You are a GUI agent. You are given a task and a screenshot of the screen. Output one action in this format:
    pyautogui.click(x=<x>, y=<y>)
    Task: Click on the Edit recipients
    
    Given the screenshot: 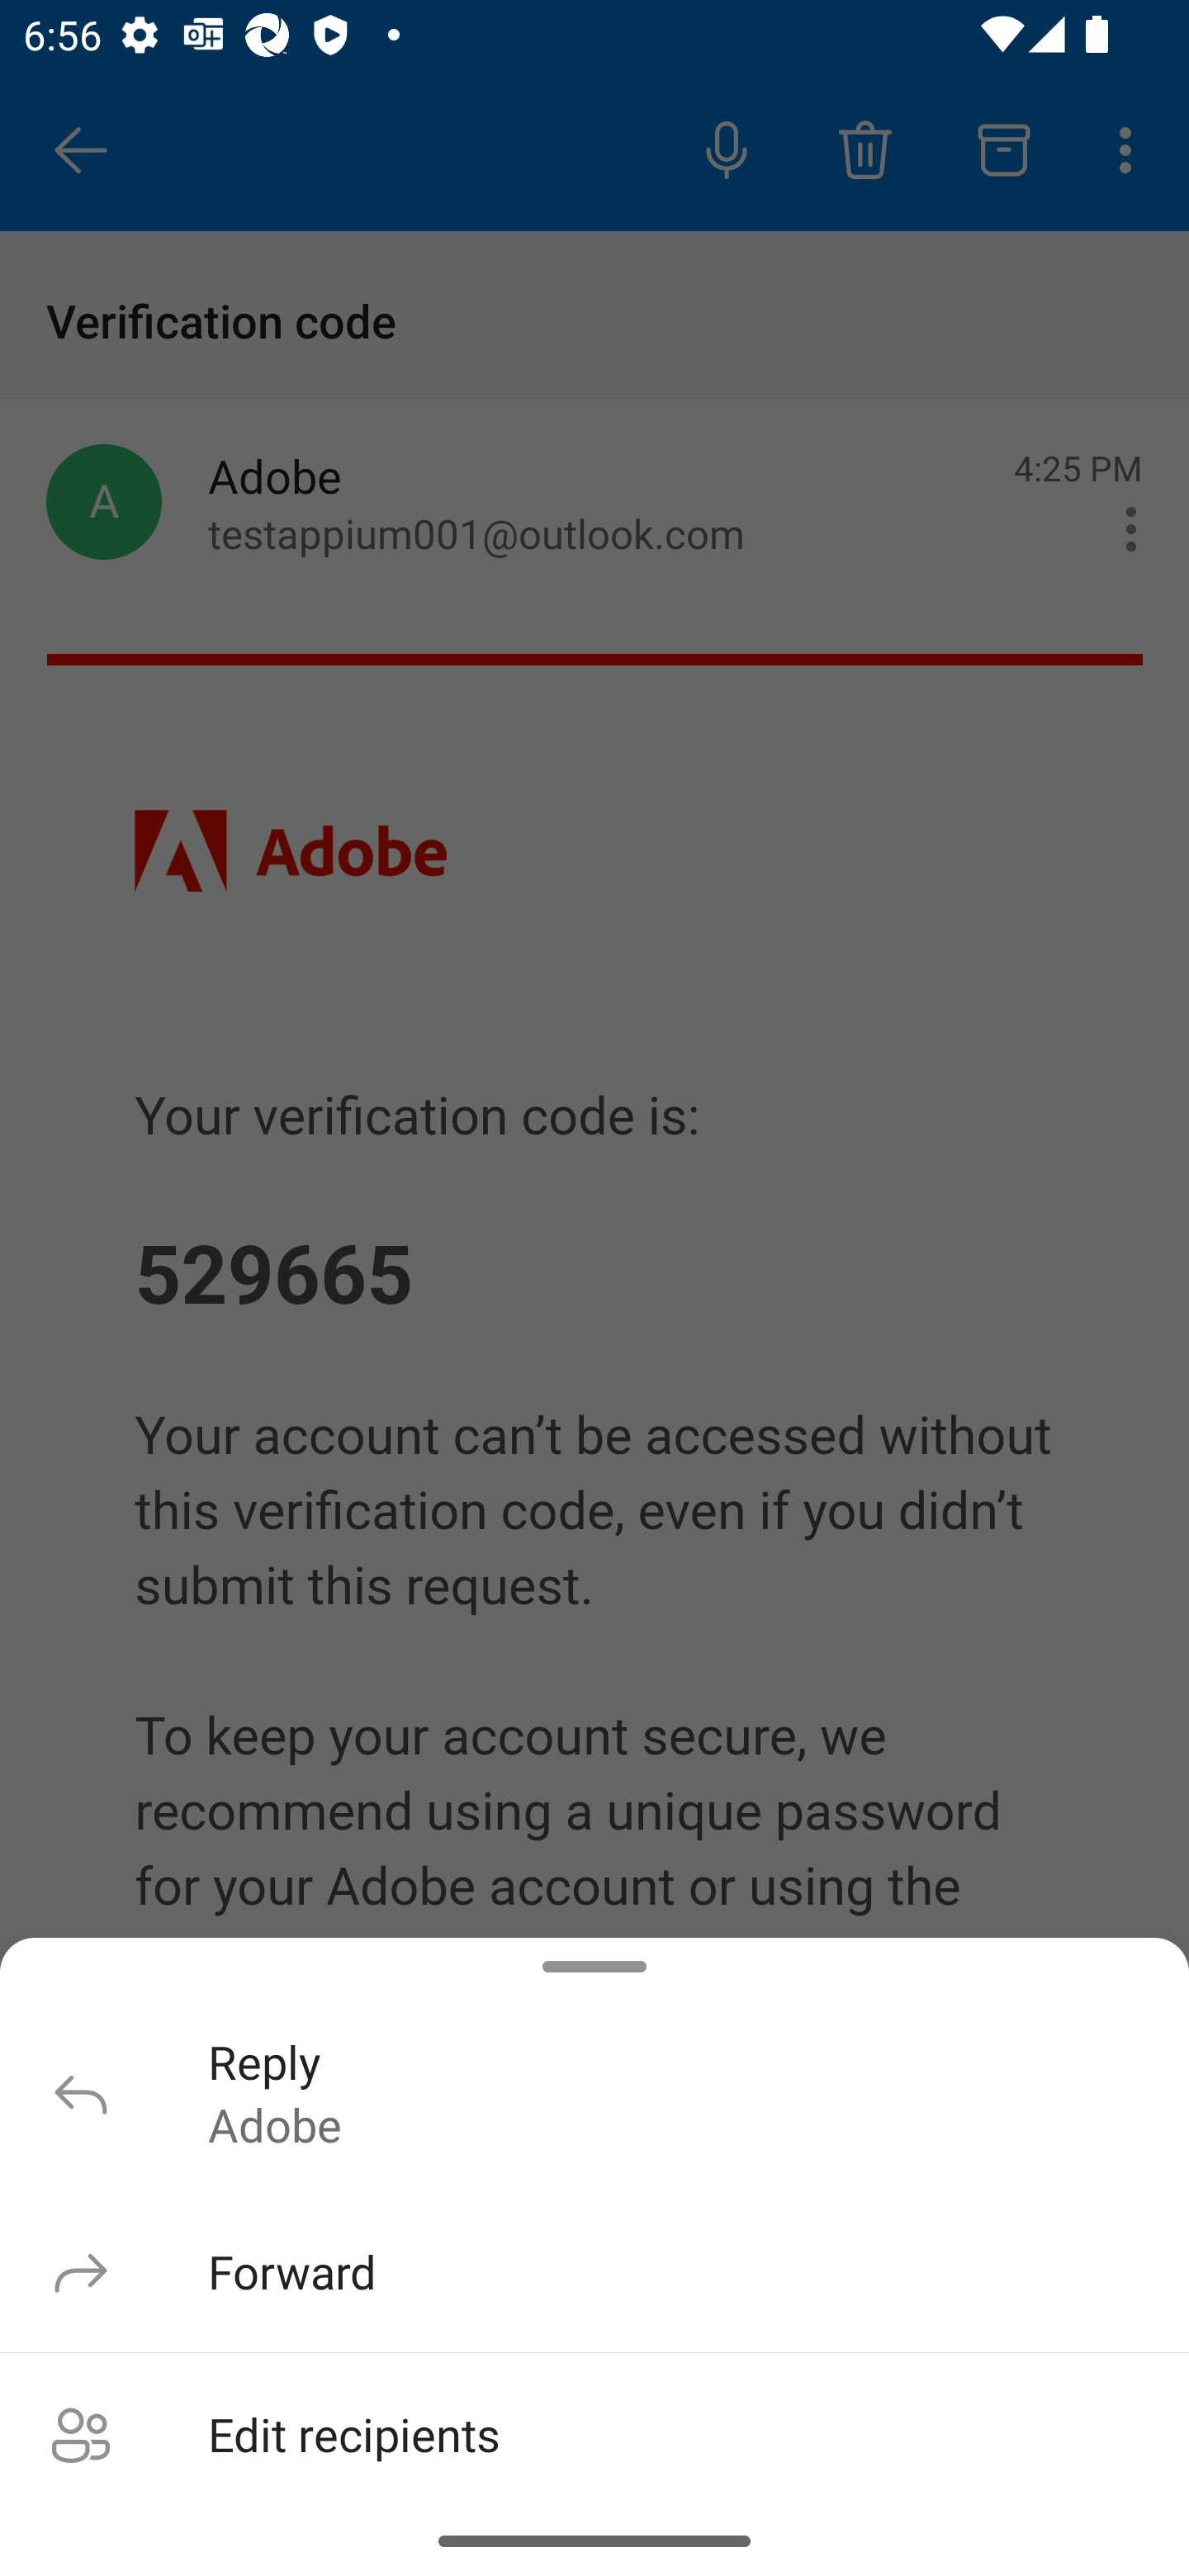 What is the action you would take?
    pyautogui.click(x=594, y=2429)
    